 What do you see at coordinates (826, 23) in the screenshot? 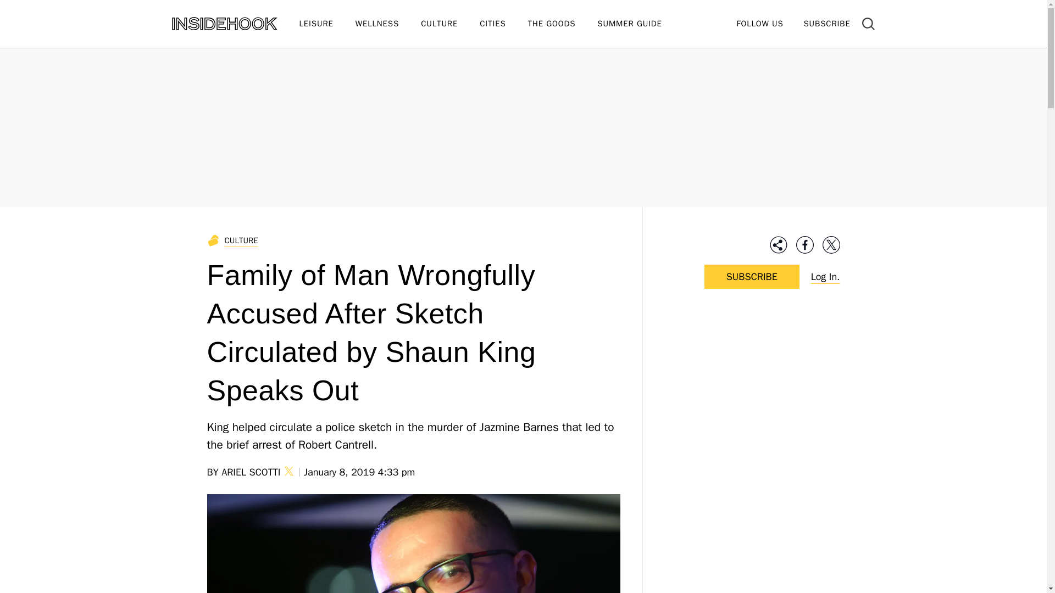
I see `SUBSCRIBE` at bounding box center [826, 23].